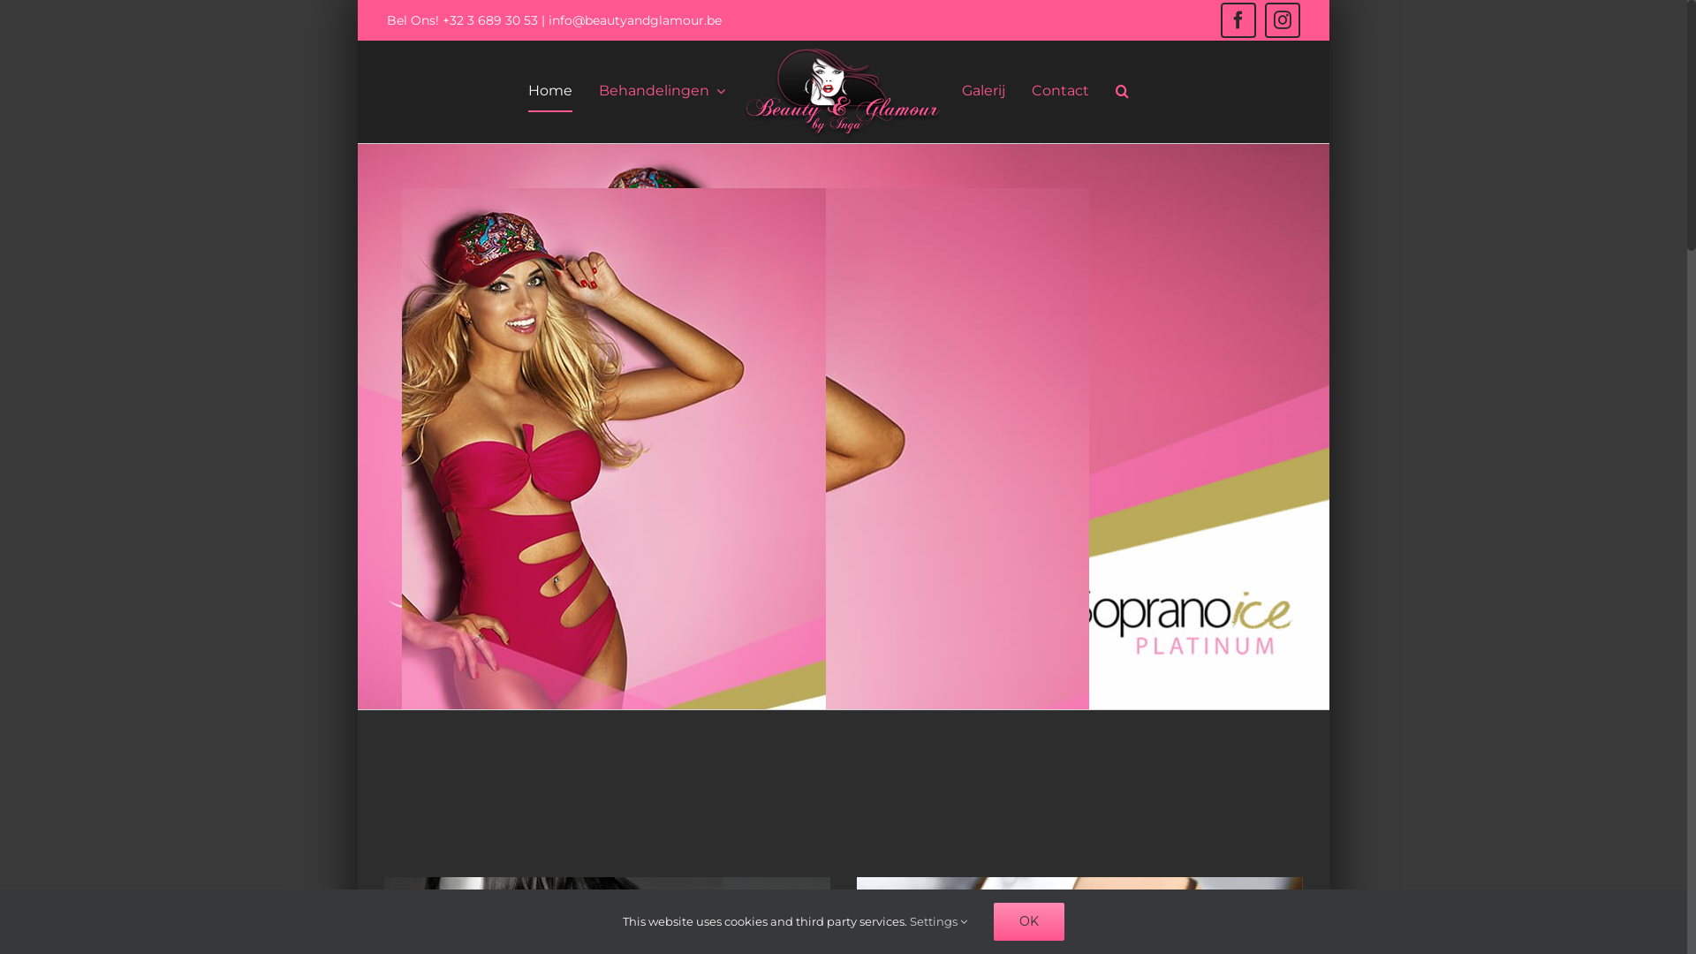  What do you see at coordinates (938, 921) in the screenshot?
I see `Settings` at bounding box center [938, 921].